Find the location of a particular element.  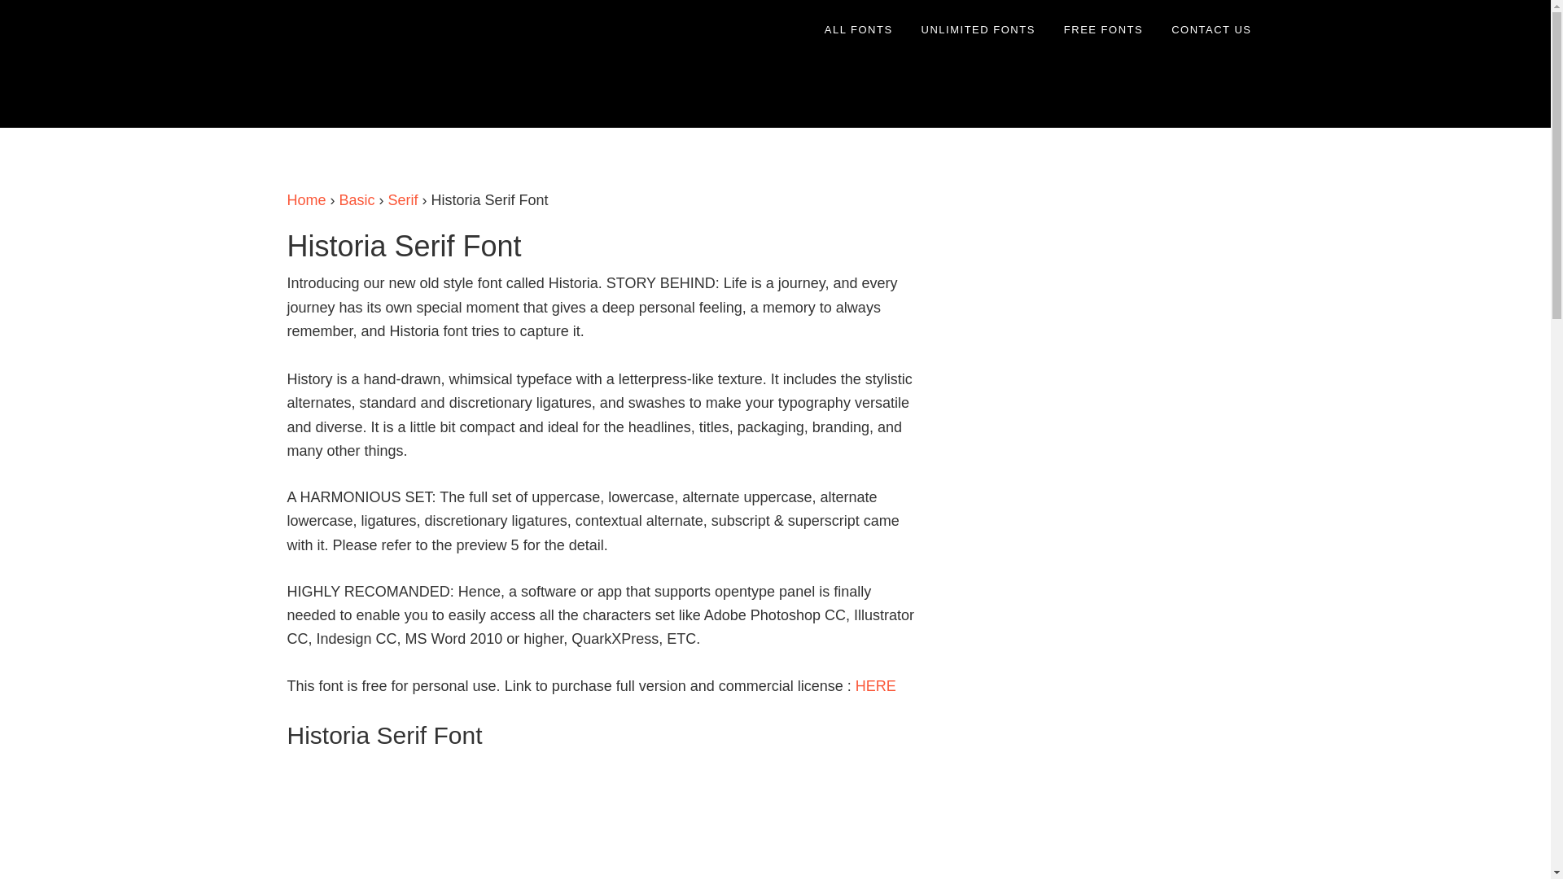

Basic is located at coordinates (357, 200).